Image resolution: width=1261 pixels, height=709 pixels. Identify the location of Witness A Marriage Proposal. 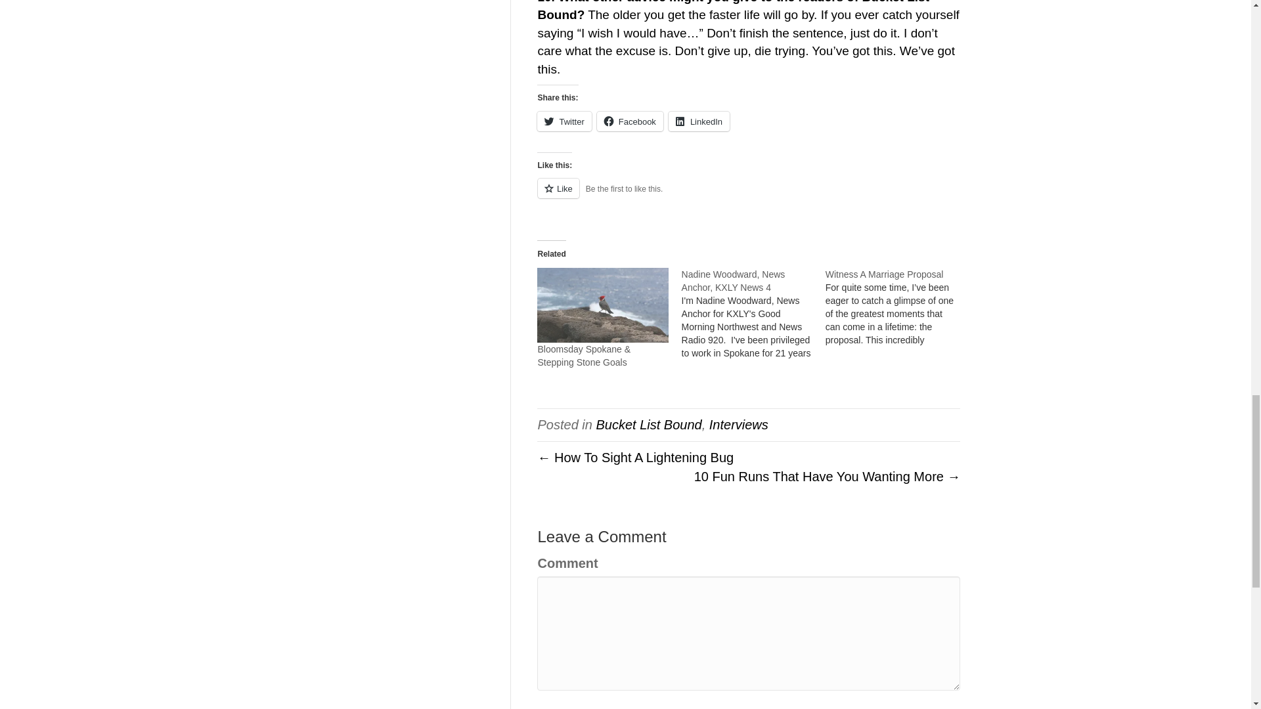
(897, 307).